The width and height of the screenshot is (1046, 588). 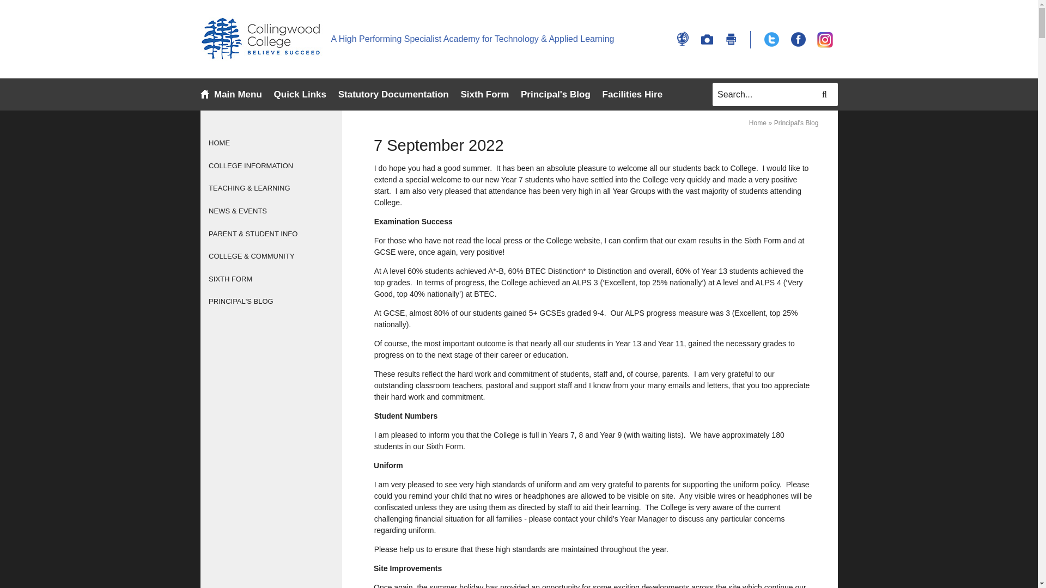 What do you see at coordinates (775, 95) in the screenshot?
I see `Search...` at bounding box center [775, 95].